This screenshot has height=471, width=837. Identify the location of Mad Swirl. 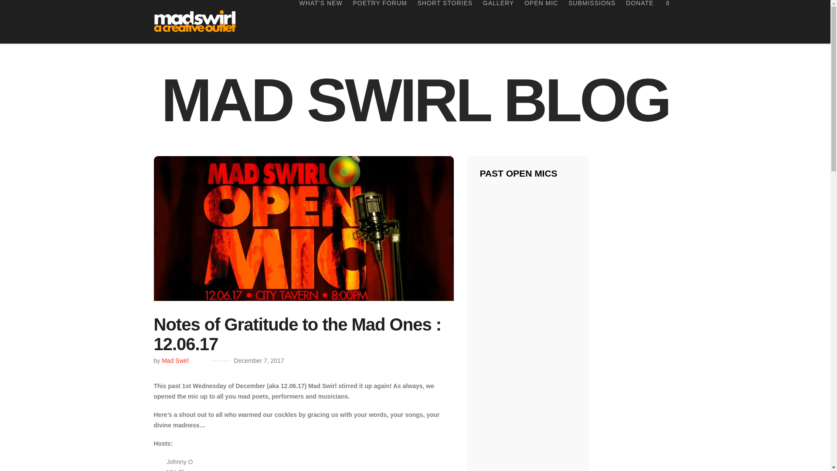
(175, 360).